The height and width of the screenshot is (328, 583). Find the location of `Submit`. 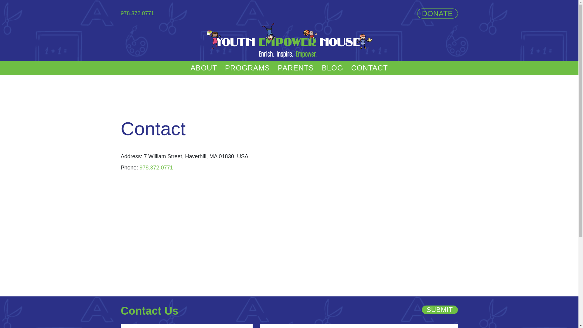

Submit is located at coordinates (440, 310).